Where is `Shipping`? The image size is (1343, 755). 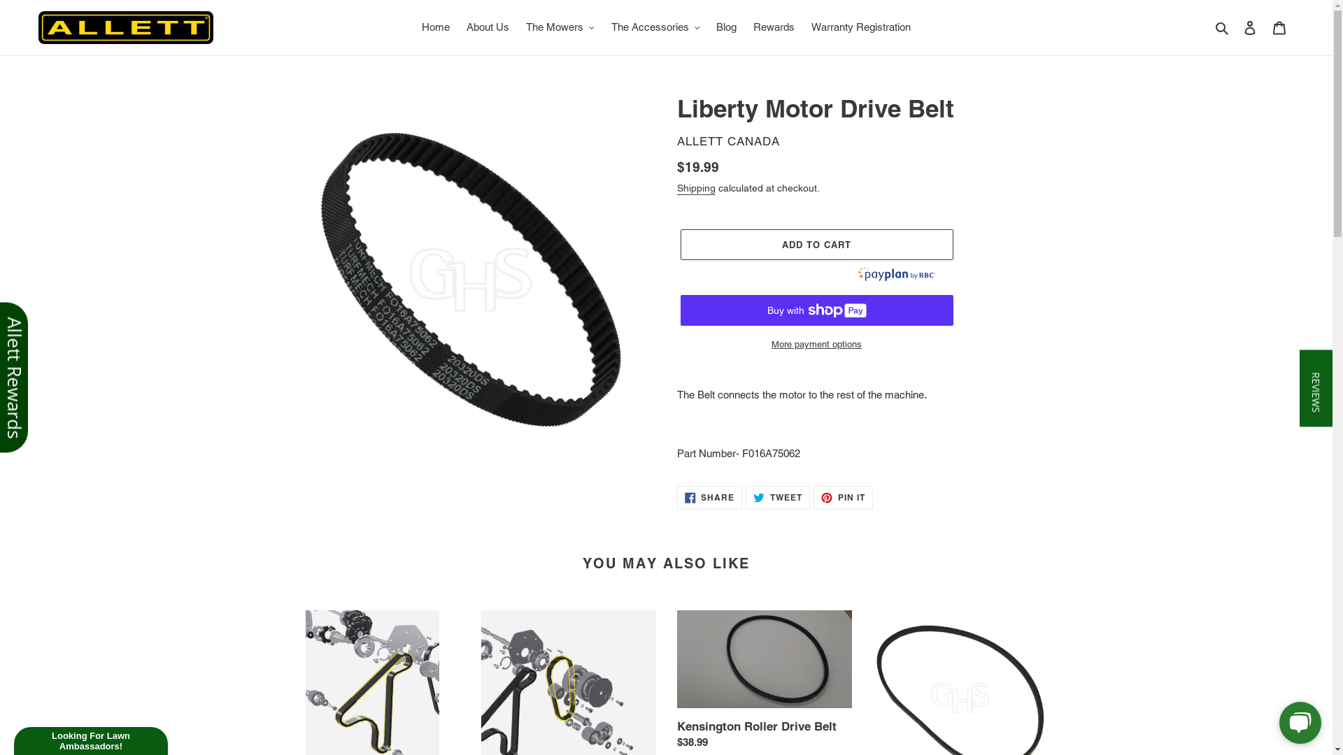
Shipping is located at coordinates (697, 189).